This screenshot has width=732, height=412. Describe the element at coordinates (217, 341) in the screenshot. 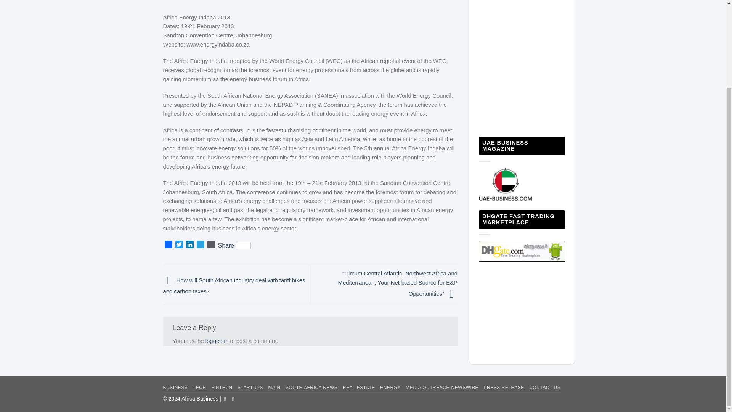

I see `logged in` at that location.